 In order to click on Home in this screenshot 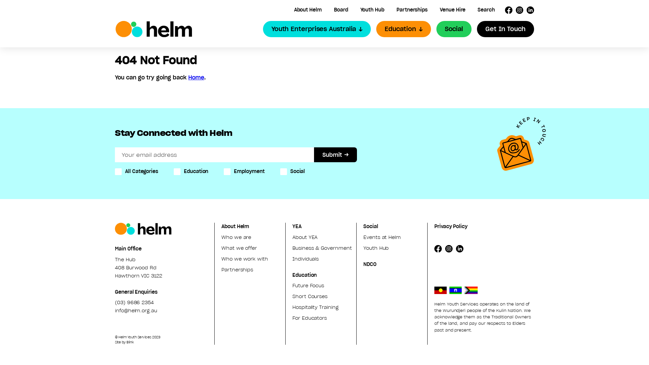, I will do `click(196, 77)`.